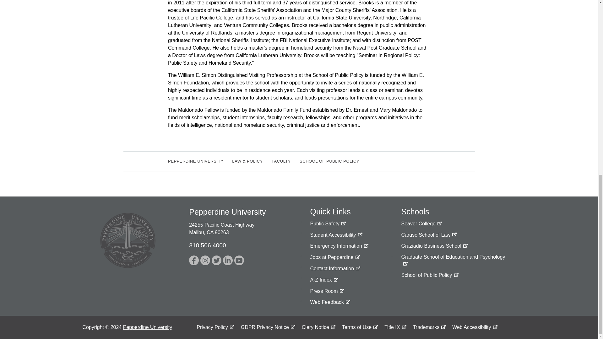 Image resolution: width=603 pixels, height=339 pixels. I want to click on Link to External Site, so click(194, 260).